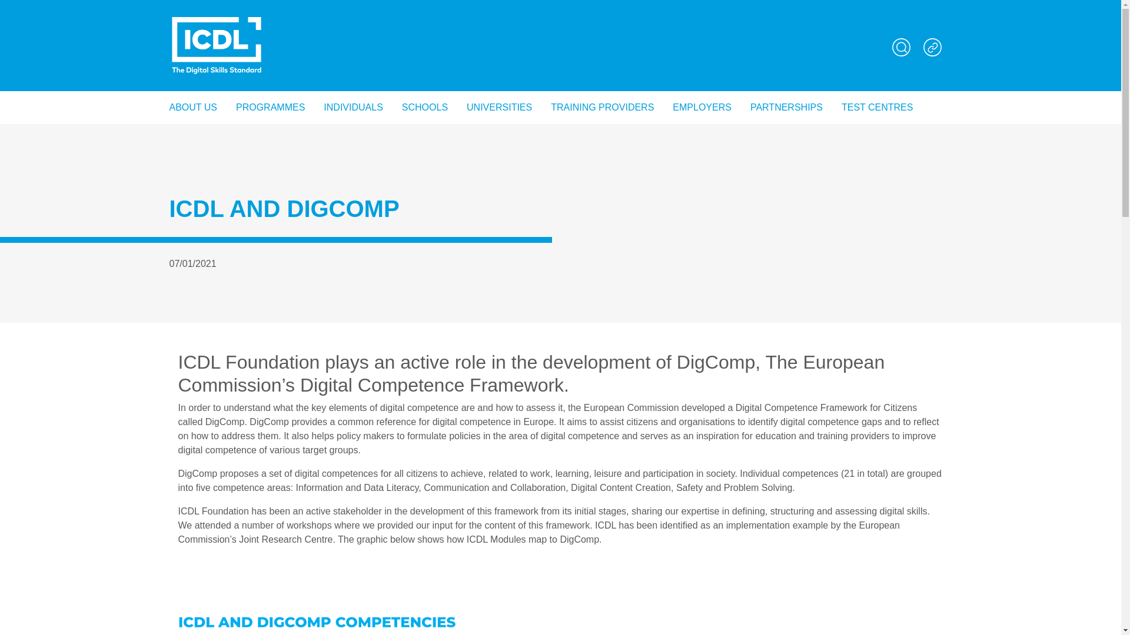  What do you see at coordinates (877, 55) in the screenshot?
I see `TEST CENTRES` at bounding box center [877, 55].